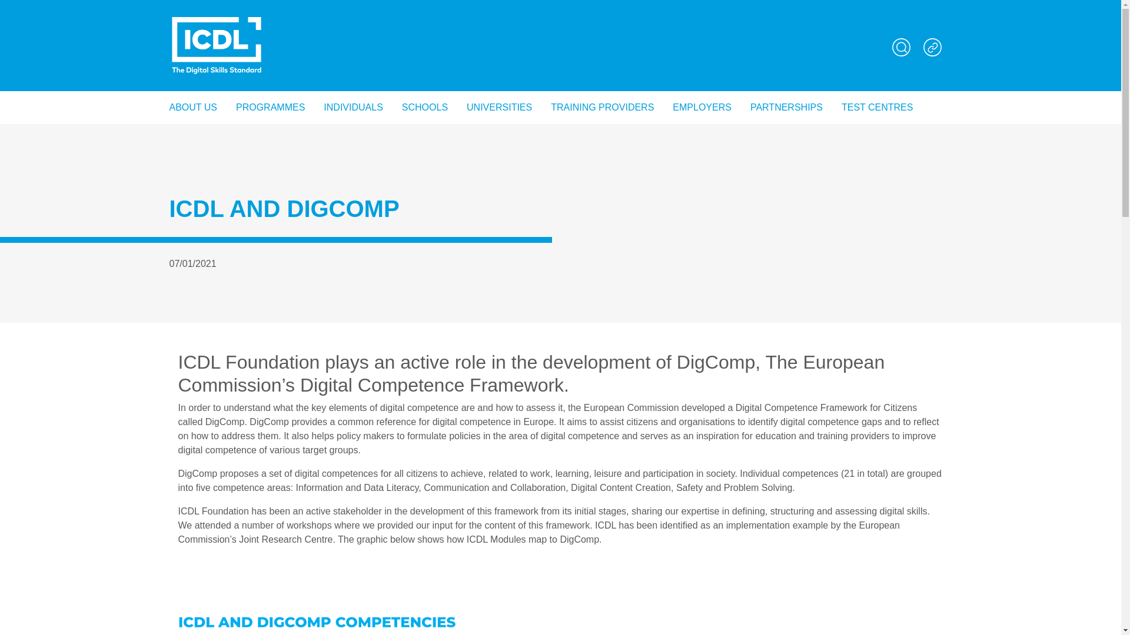  What do you see at coordinates (877, 55) in the screenshot?
I see `TEST CENTRES` at bounding box center [877, 55].